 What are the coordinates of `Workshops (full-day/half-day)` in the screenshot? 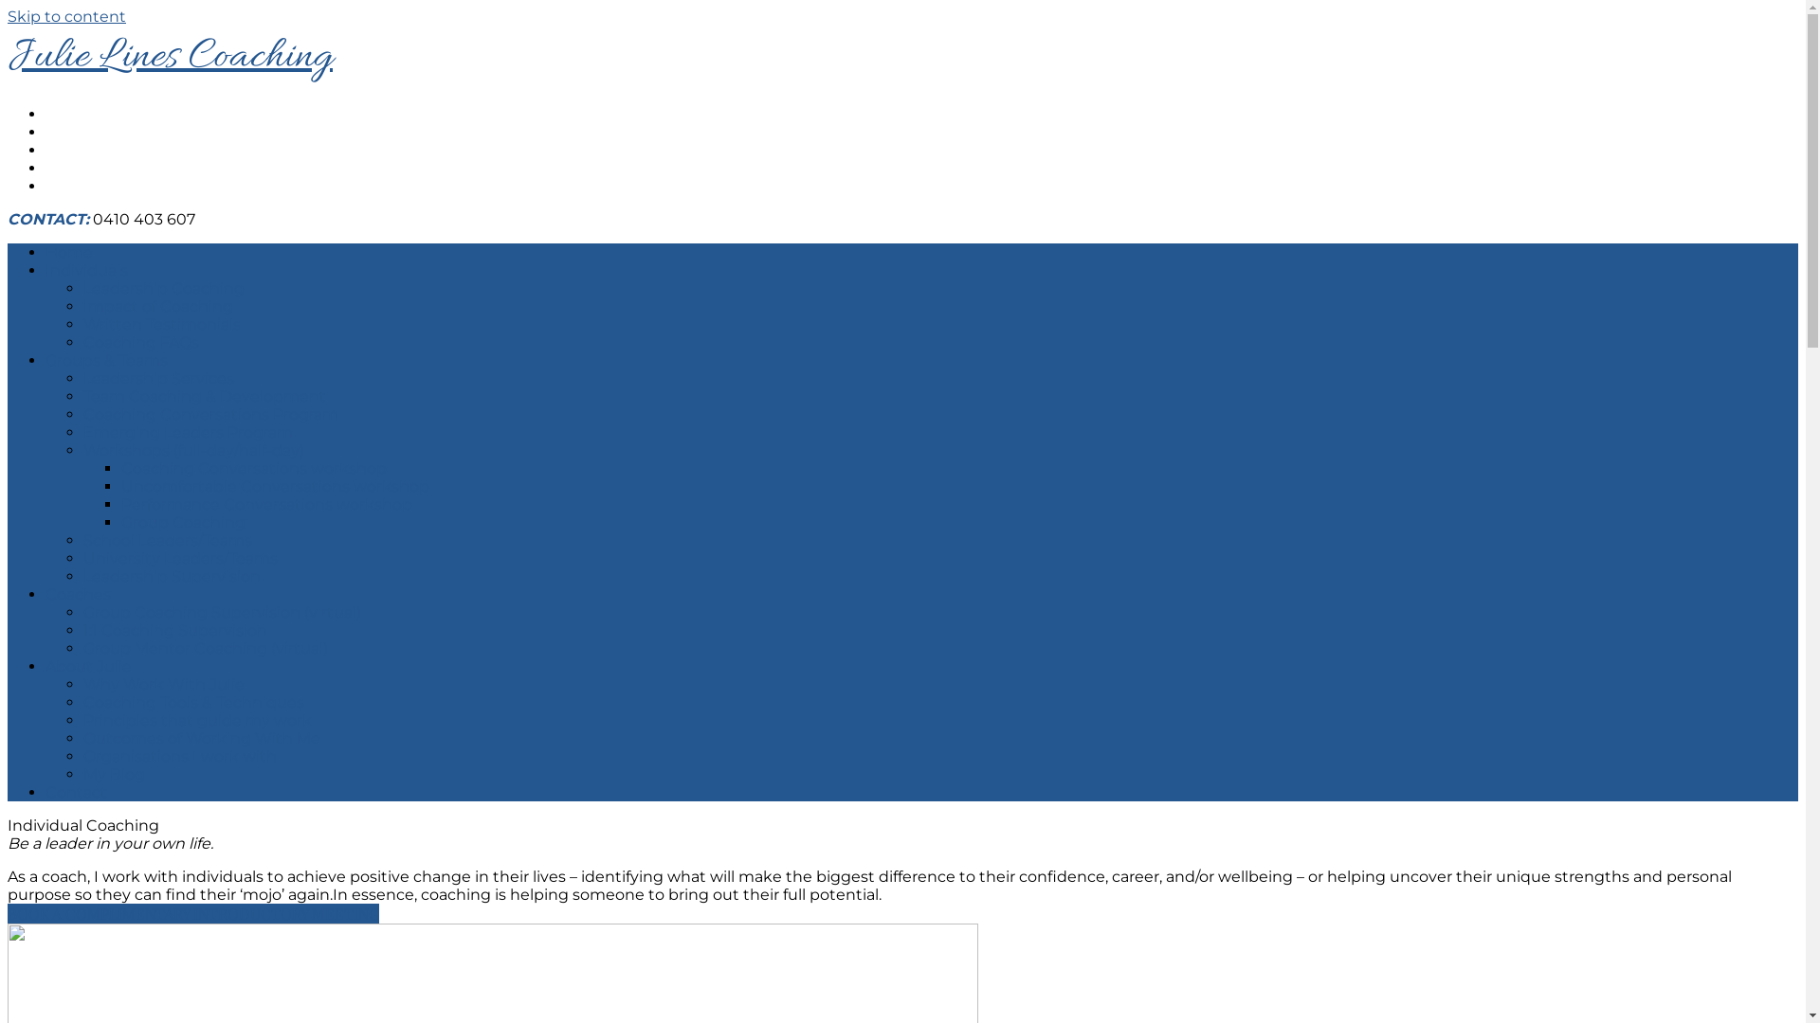 It's located at (193, 451).